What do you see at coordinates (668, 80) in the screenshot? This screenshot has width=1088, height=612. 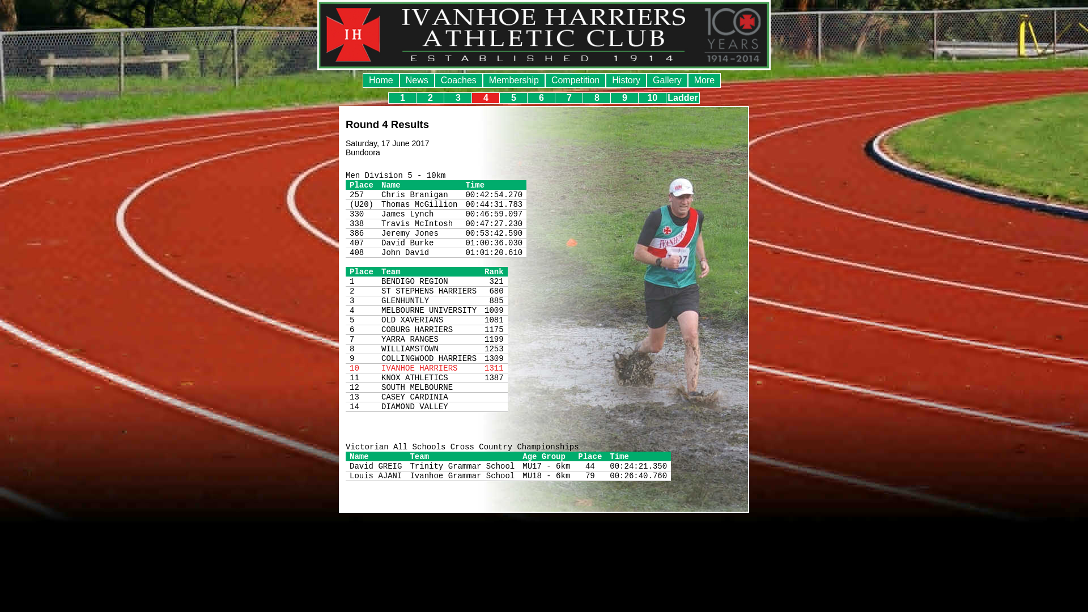 I see `Gallery` at bounding box center [668, 80].